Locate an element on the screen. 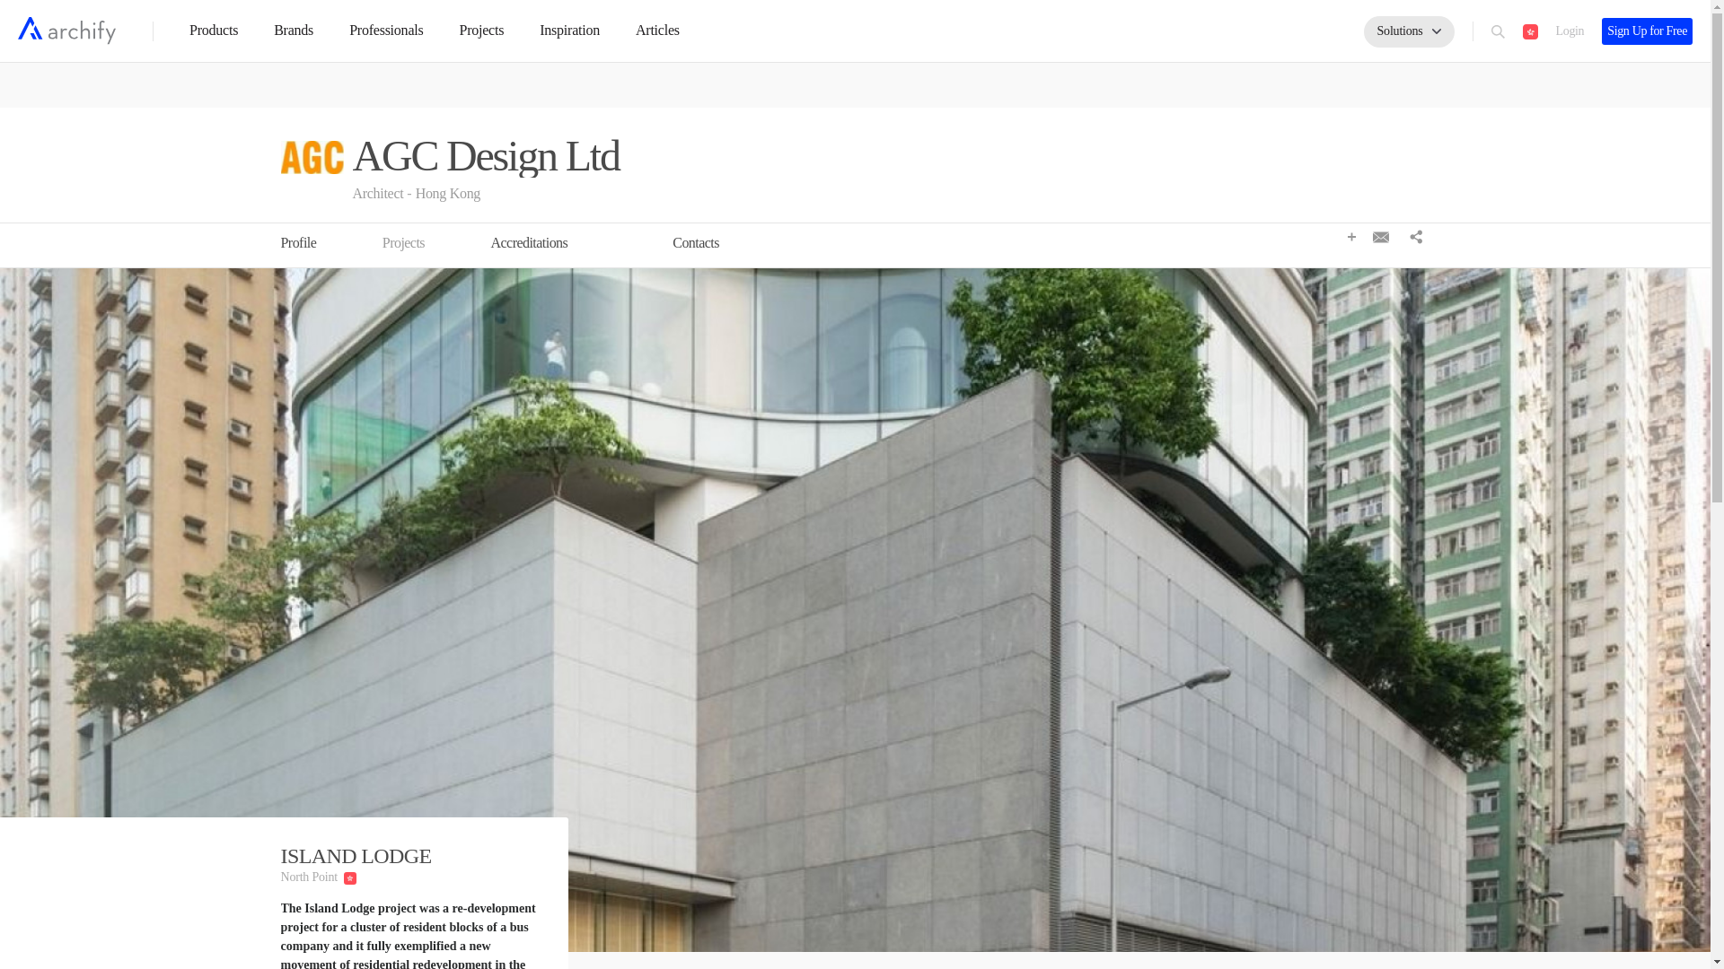  Professionals is located at coordinates (386, 30).